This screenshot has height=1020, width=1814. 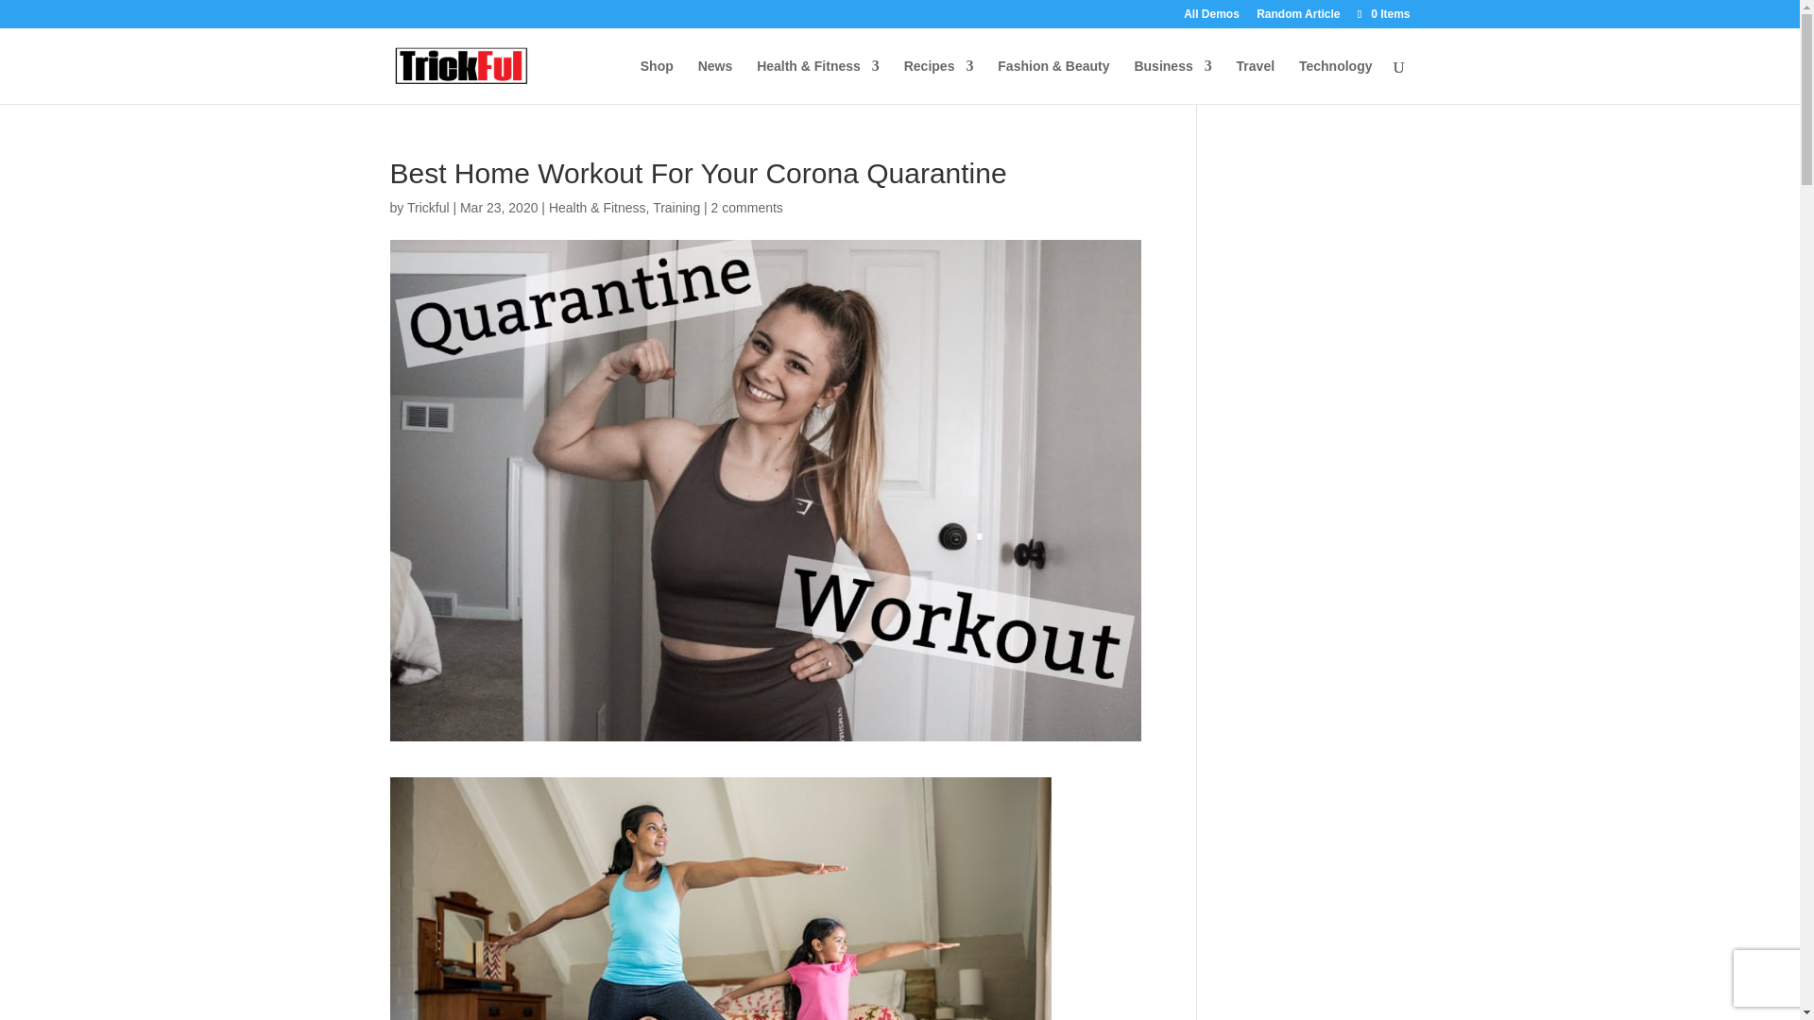 What do you see at coordinates (1336, 81) in the screenshot?
I see `Technology` at bounding box center [1336, 81].